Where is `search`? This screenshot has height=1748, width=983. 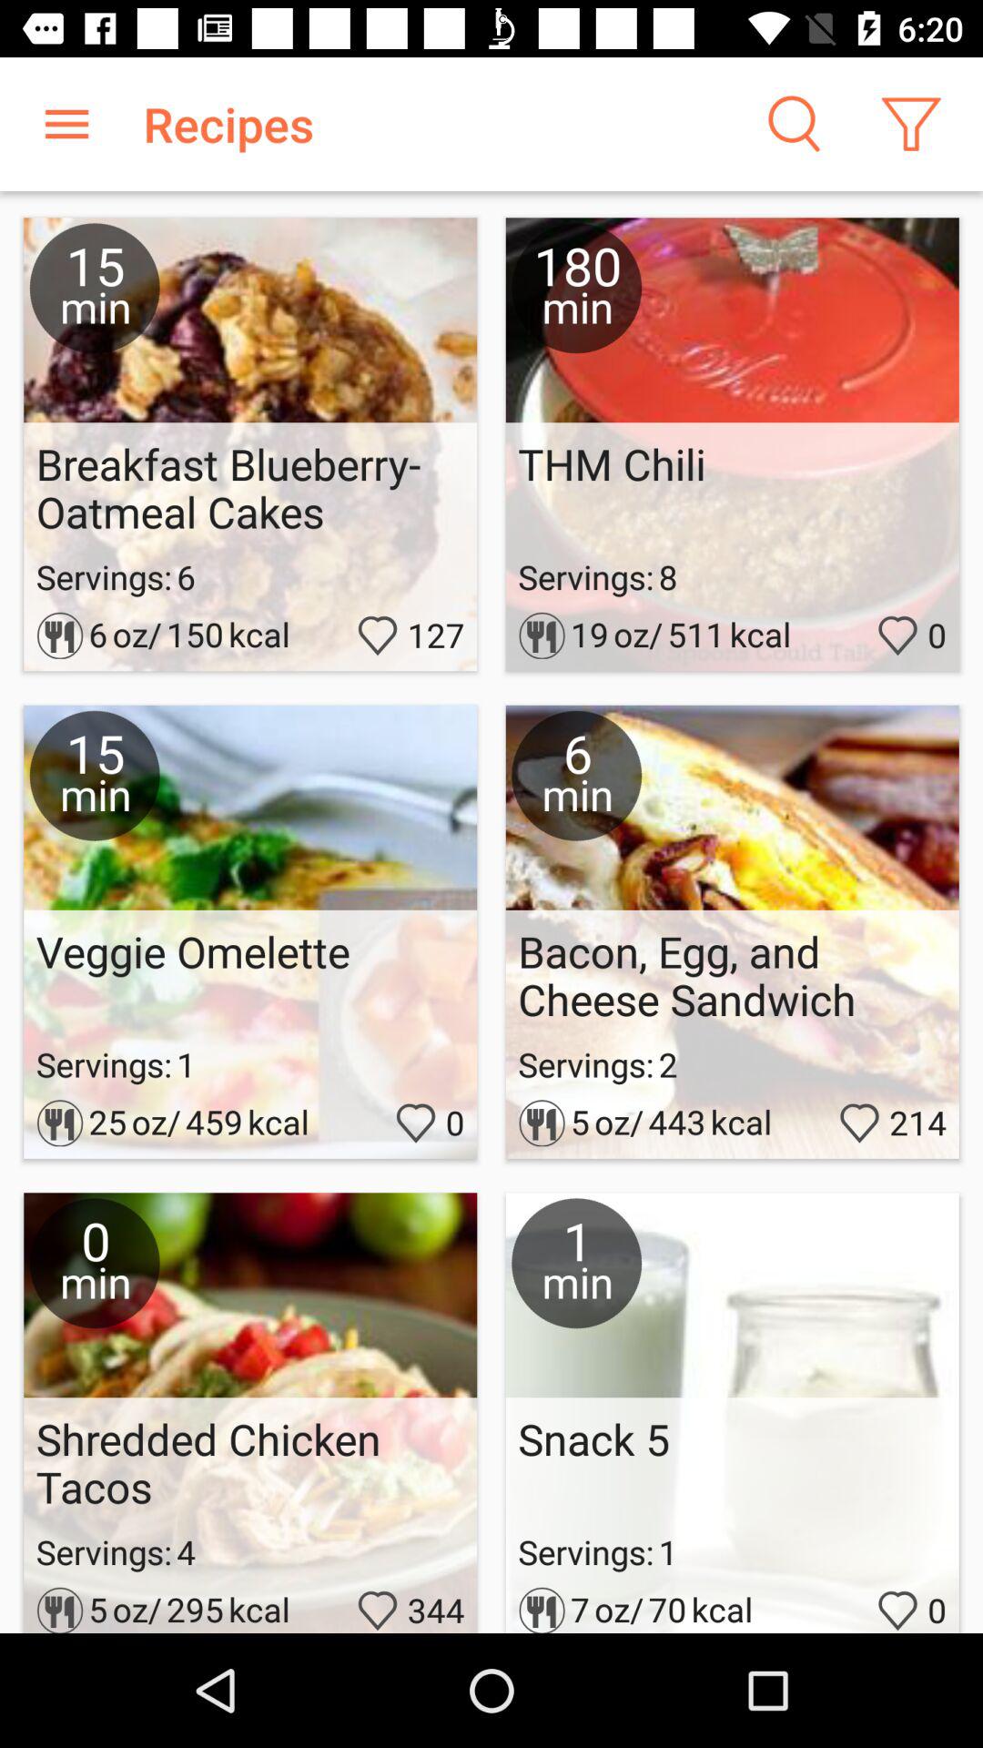
search is located at coordinates (792, 124).